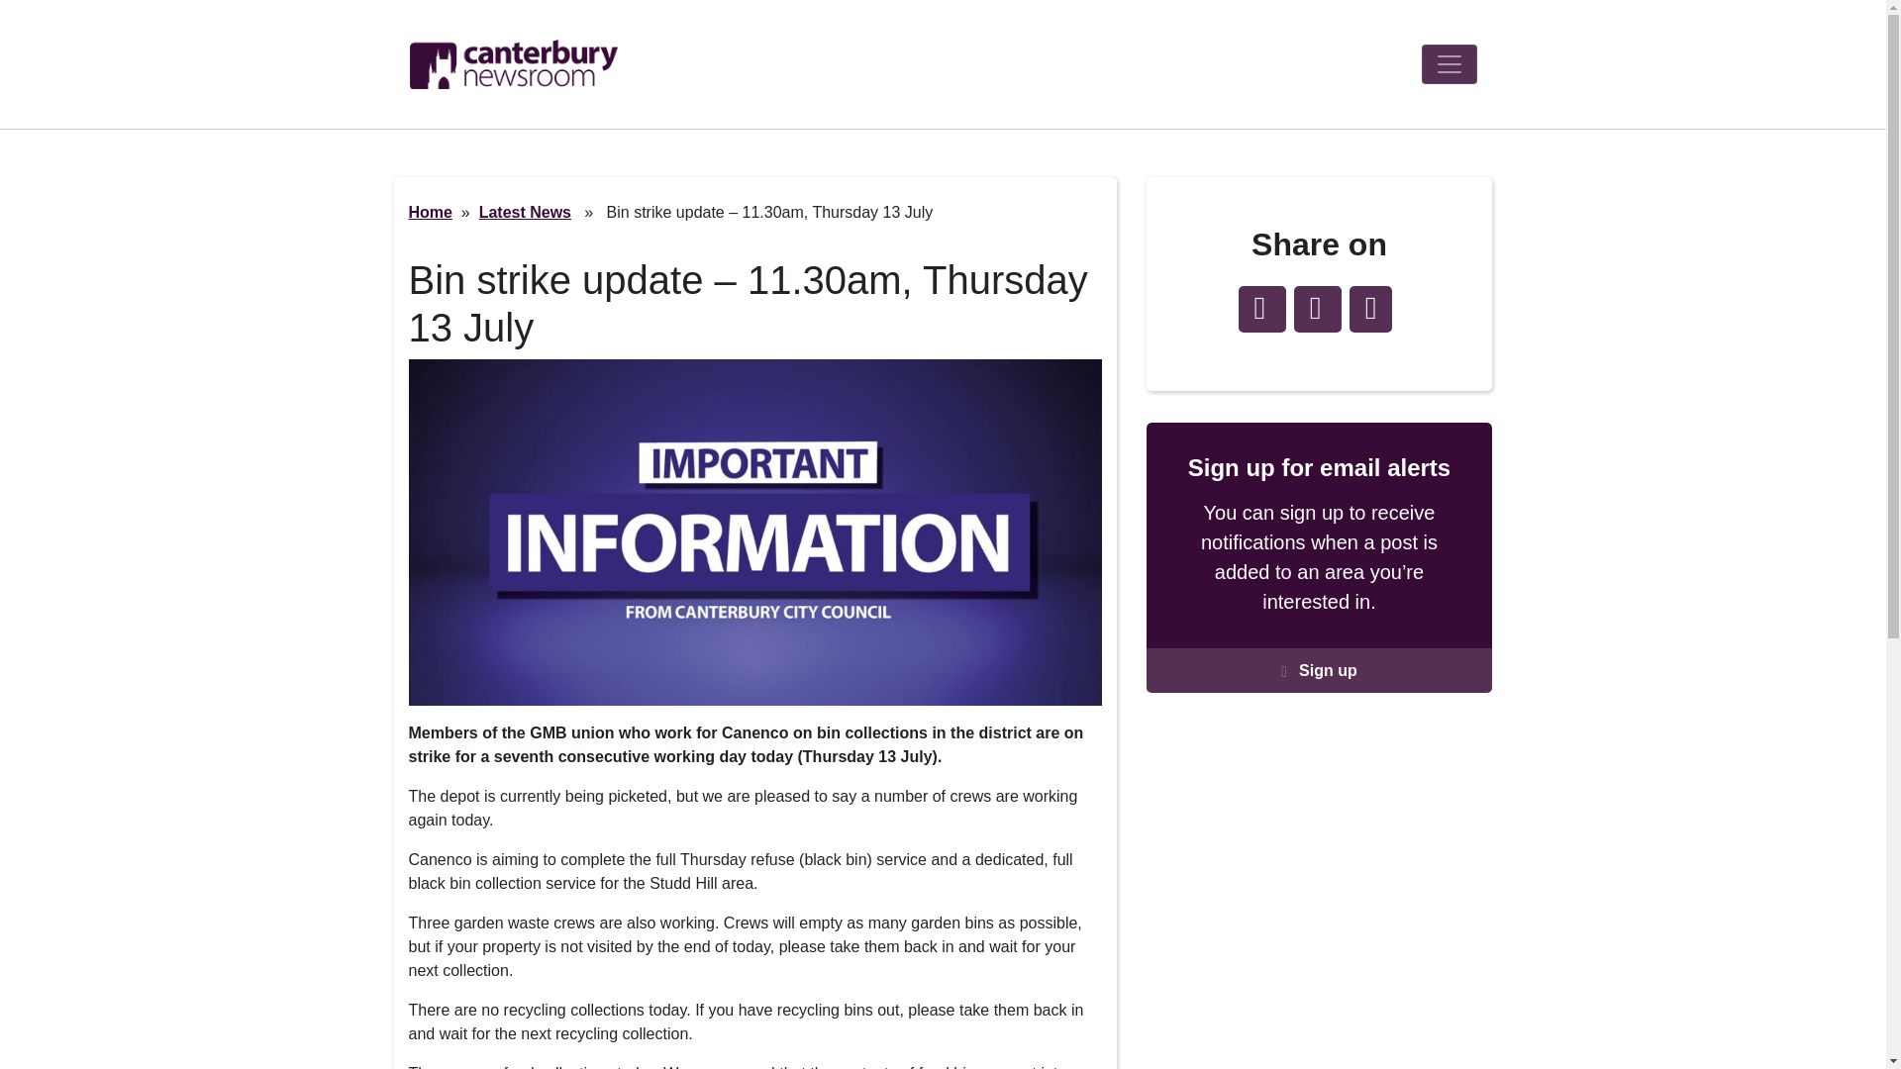 The image size is (1901, 1069). I want to click on Main menu, so click(1450, 64).